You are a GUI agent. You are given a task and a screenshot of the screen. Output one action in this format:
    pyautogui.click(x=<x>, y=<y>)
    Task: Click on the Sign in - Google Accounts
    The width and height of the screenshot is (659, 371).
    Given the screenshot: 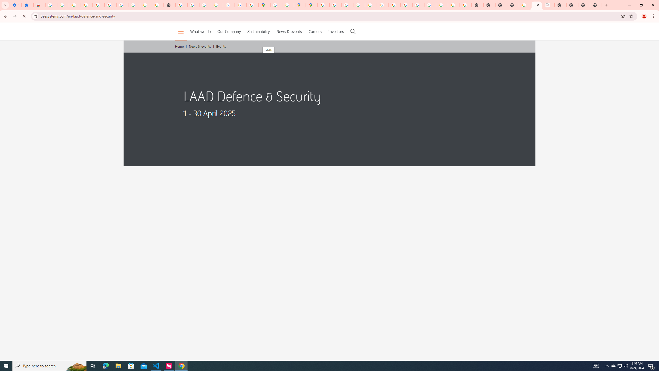 What is the action you would take?
    pyautogui.click(x=110, y=5)
    